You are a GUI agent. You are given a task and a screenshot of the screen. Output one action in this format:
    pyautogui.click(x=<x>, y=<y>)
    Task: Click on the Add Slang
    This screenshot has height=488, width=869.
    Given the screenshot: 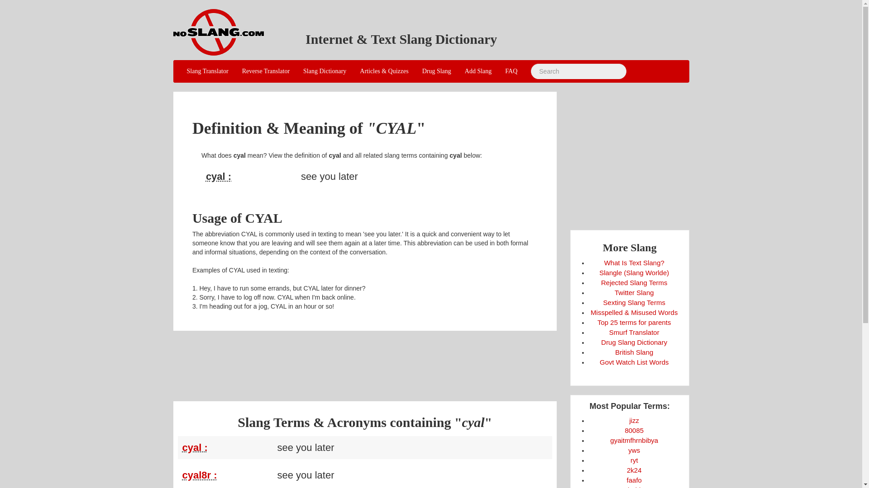 What is the action you would take?
    pyautogui.click(x=478, y=71)
    